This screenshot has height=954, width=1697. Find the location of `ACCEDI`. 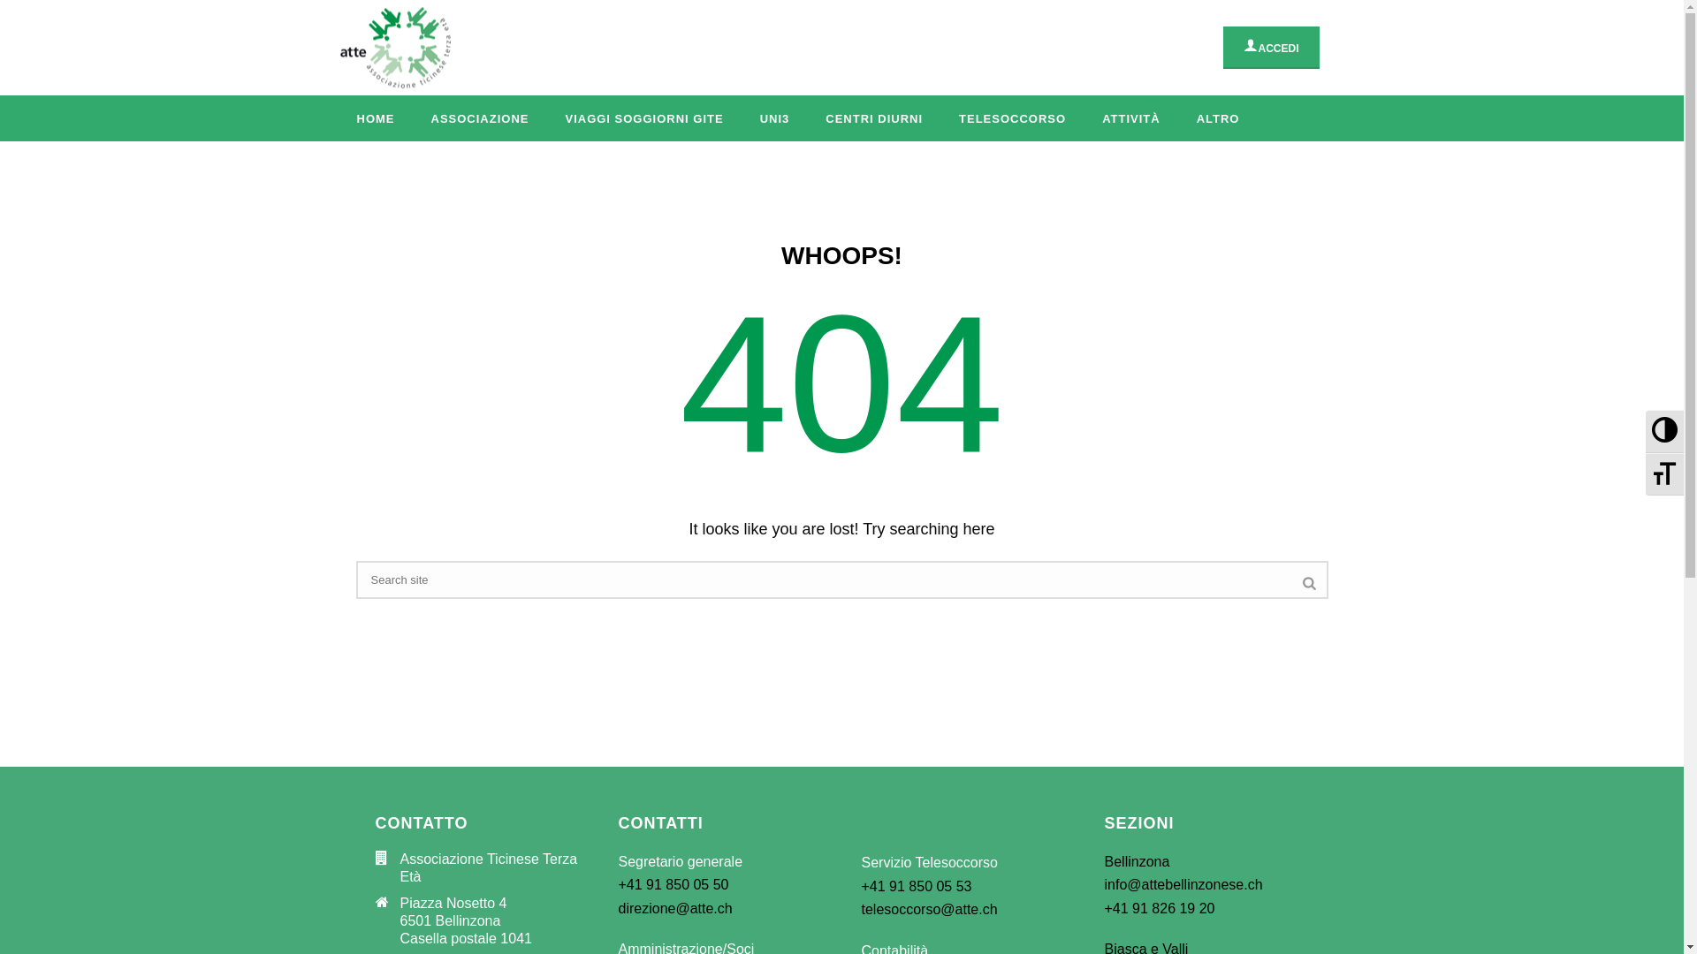

ACCEDI is located at coordinates (1271, 46).